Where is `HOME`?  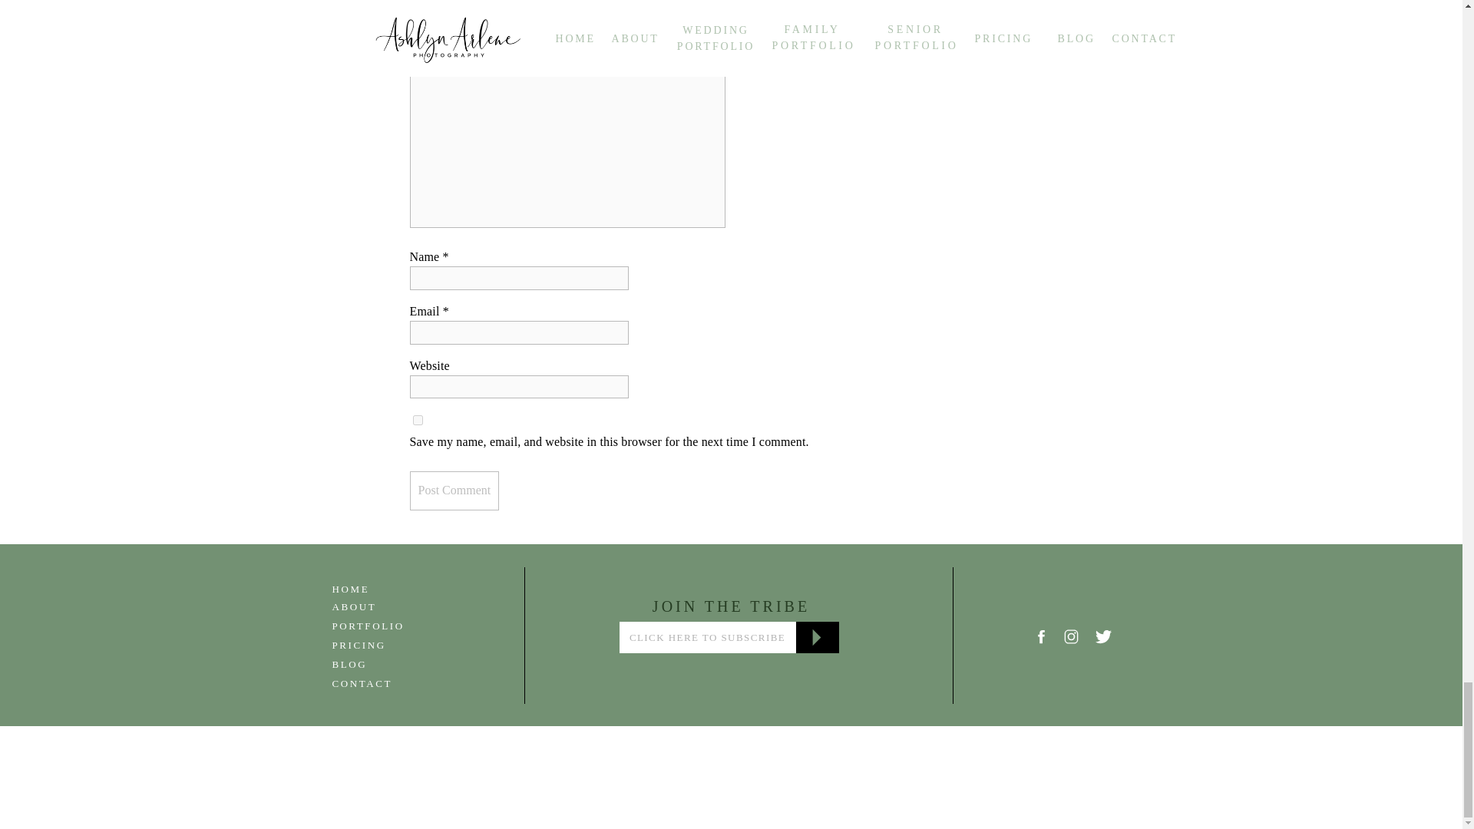 HOME is located at coordinates (388, 588).